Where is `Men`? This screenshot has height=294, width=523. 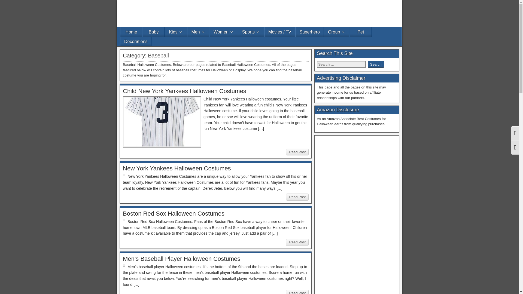 Men is located at coordinates (198, 32).